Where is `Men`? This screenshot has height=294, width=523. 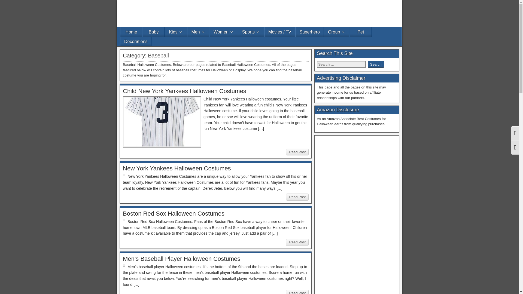 Men is located at coordinates (198, 32).